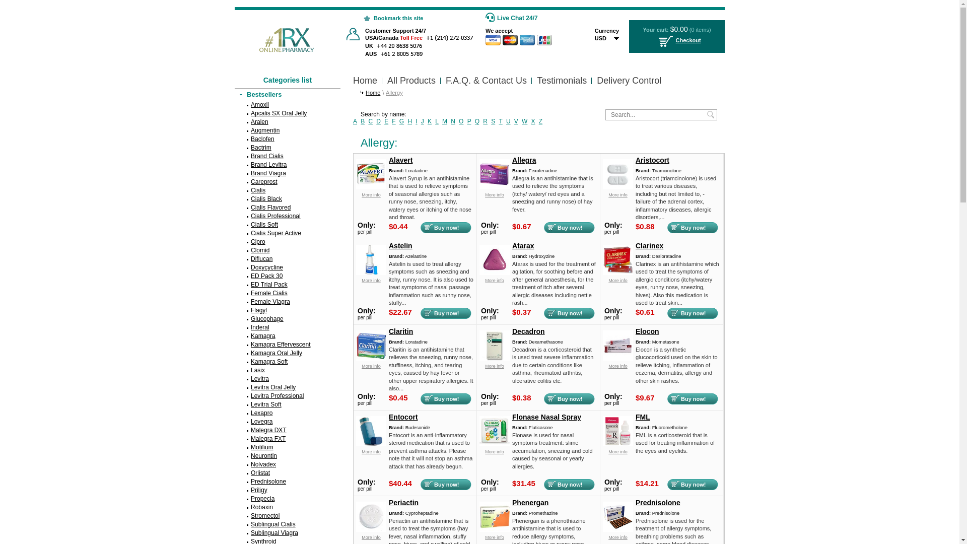  What do you see at coordinates (508, 121) in the screenshot?
I see `U` at bounding box center [508, 121].